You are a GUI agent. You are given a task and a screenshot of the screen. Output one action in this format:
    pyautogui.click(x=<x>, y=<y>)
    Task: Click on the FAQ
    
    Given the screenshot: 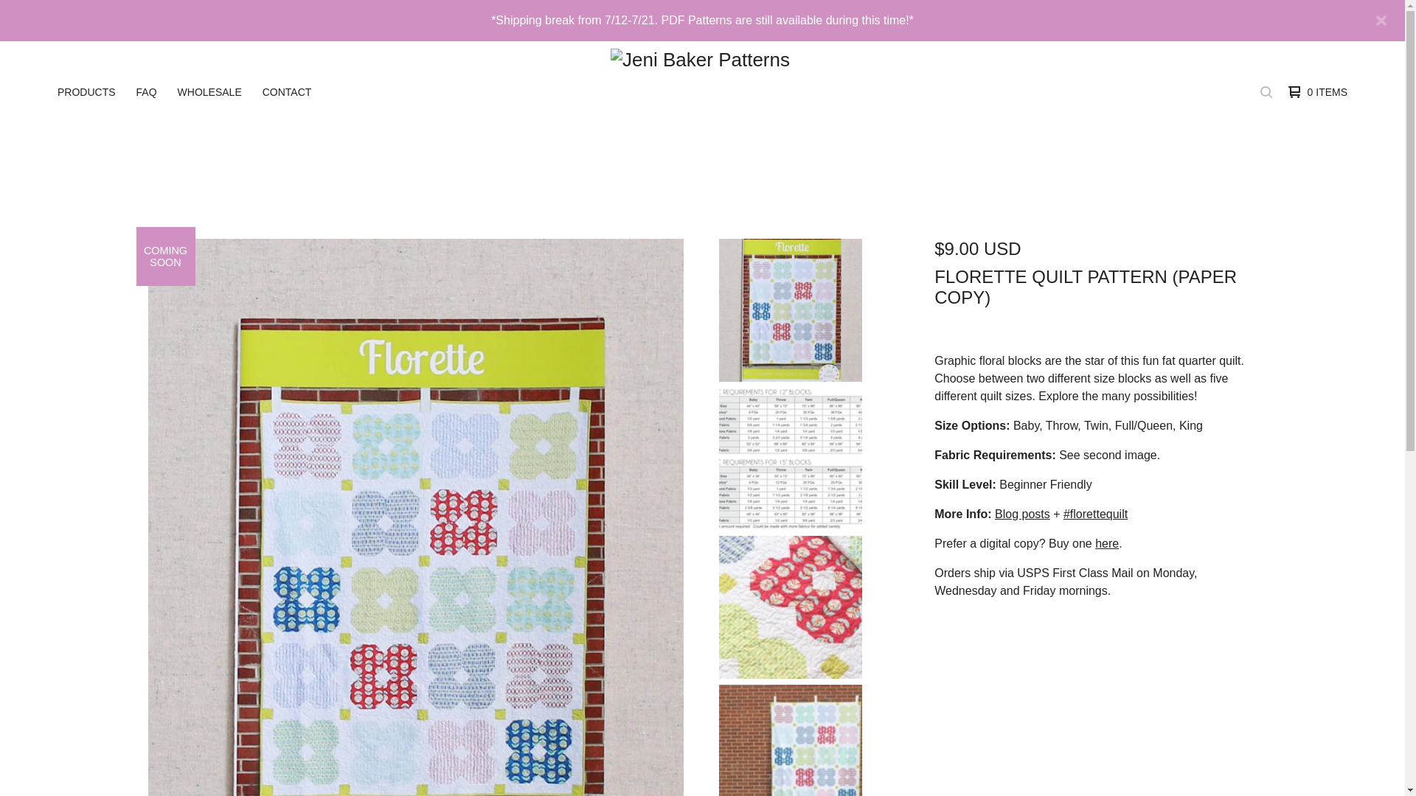 What is the action you would take?
    pyautogui.click(x=146, y=92)
    